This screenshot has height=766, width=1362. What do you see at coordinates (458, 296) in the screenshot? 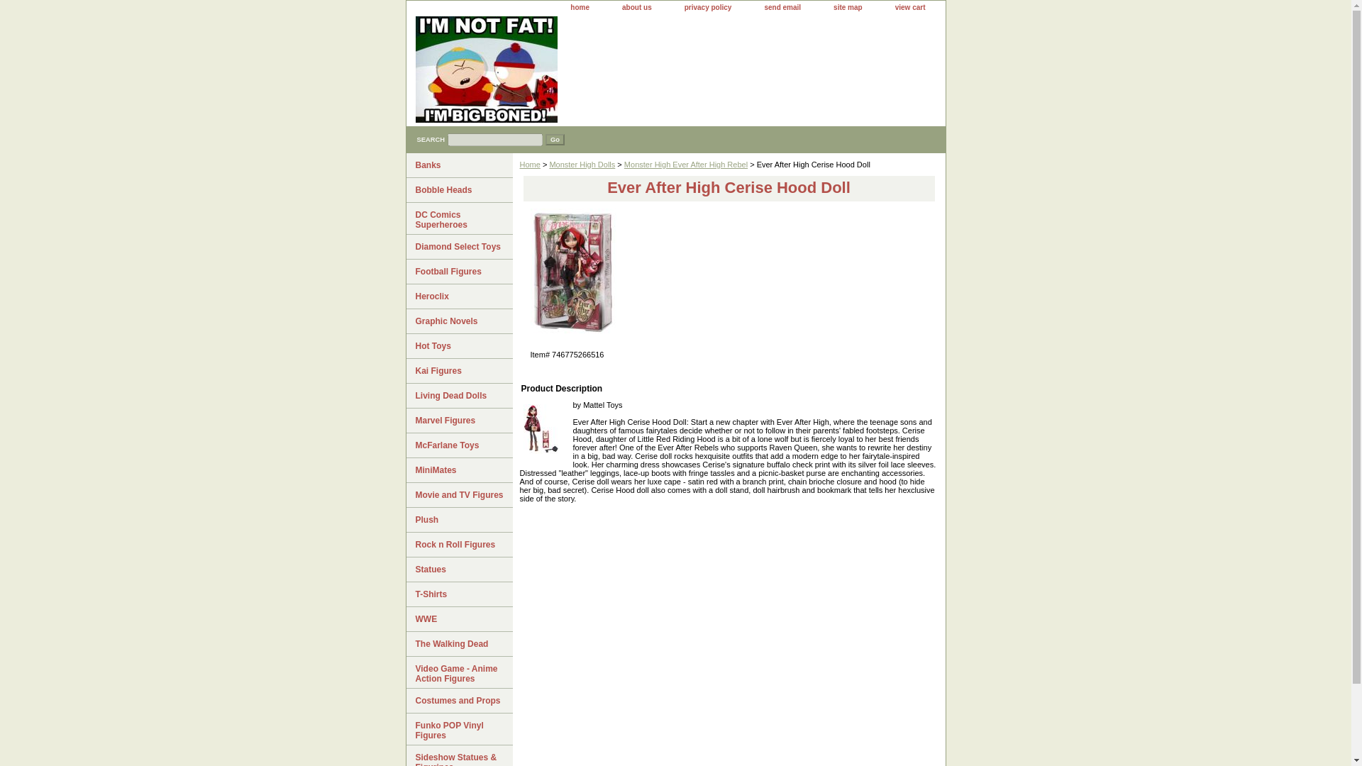
I see `Heroclix` at bounding box center [458, 296].